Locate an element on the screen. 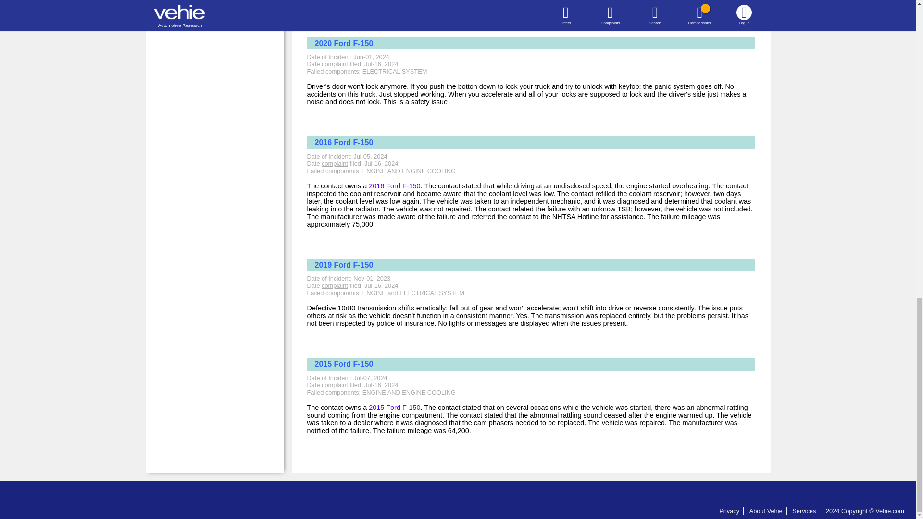 Image resolution: width=923 pixels, height=519 pixels. 2015 Ford F-150 is located at coordinates (394, 408).